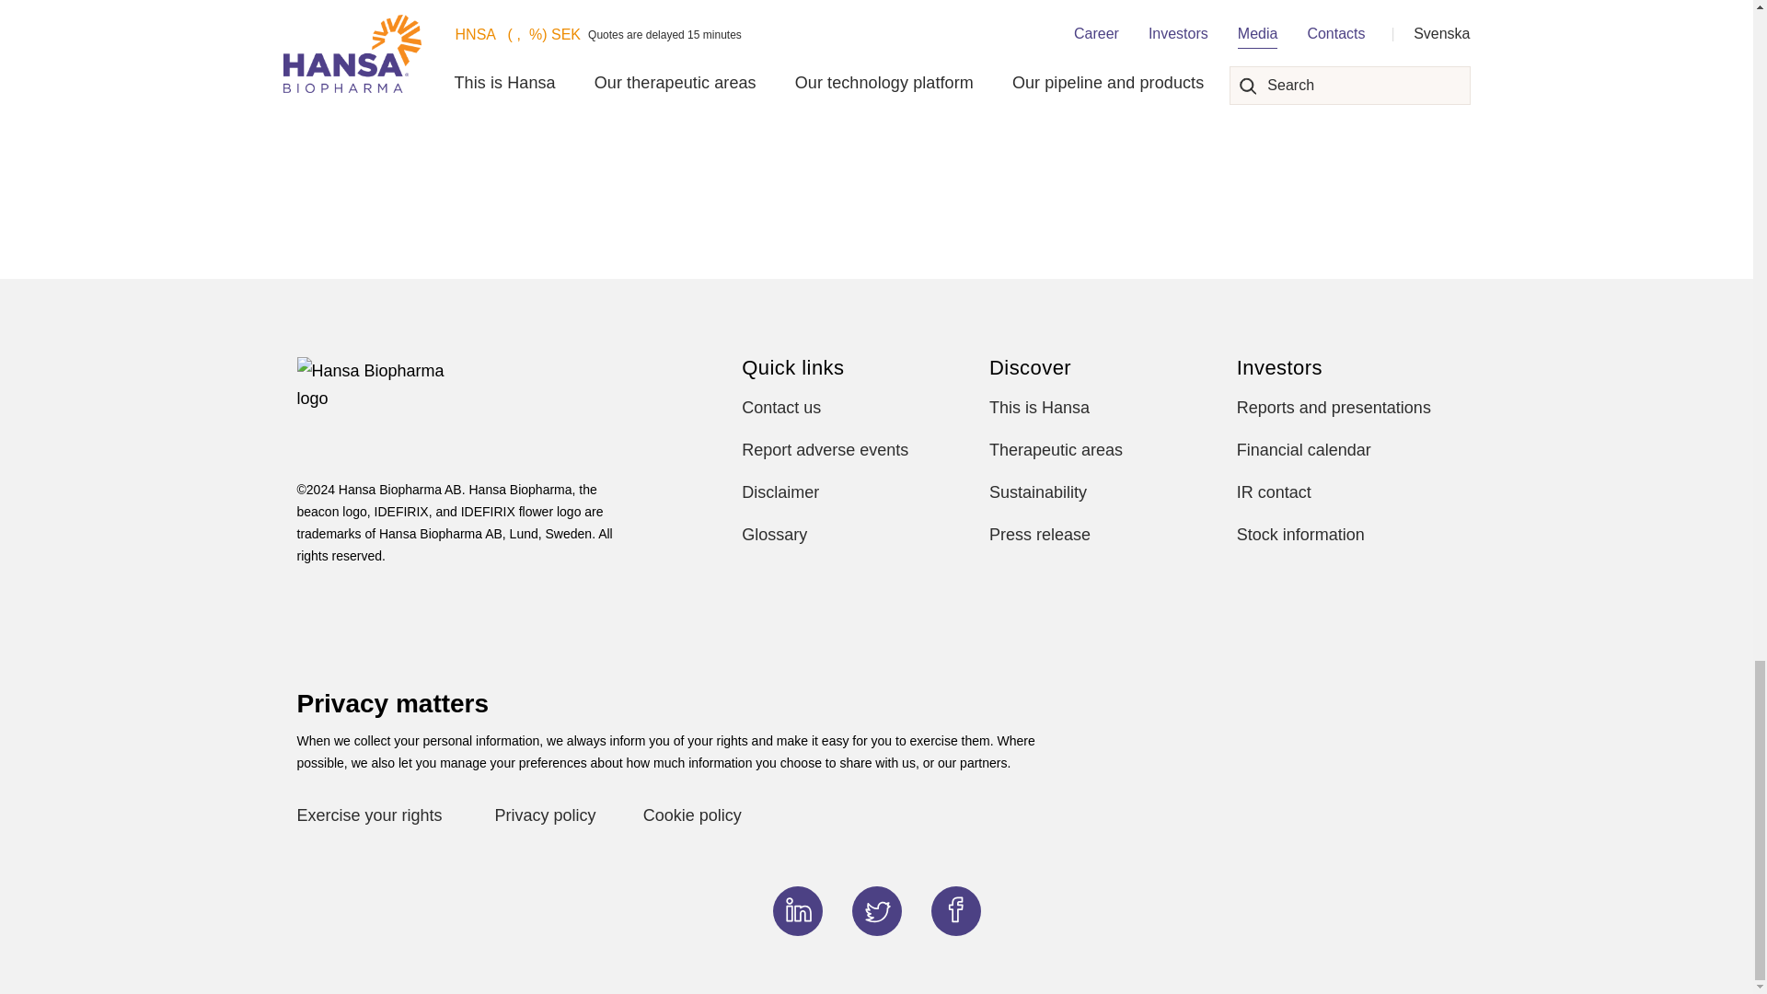 This screenshot has height=994, width=1767. What do you see at coordinates (798, 909) in the screenshot?
I see `LinkedIn` at bounding box center [798, 909].